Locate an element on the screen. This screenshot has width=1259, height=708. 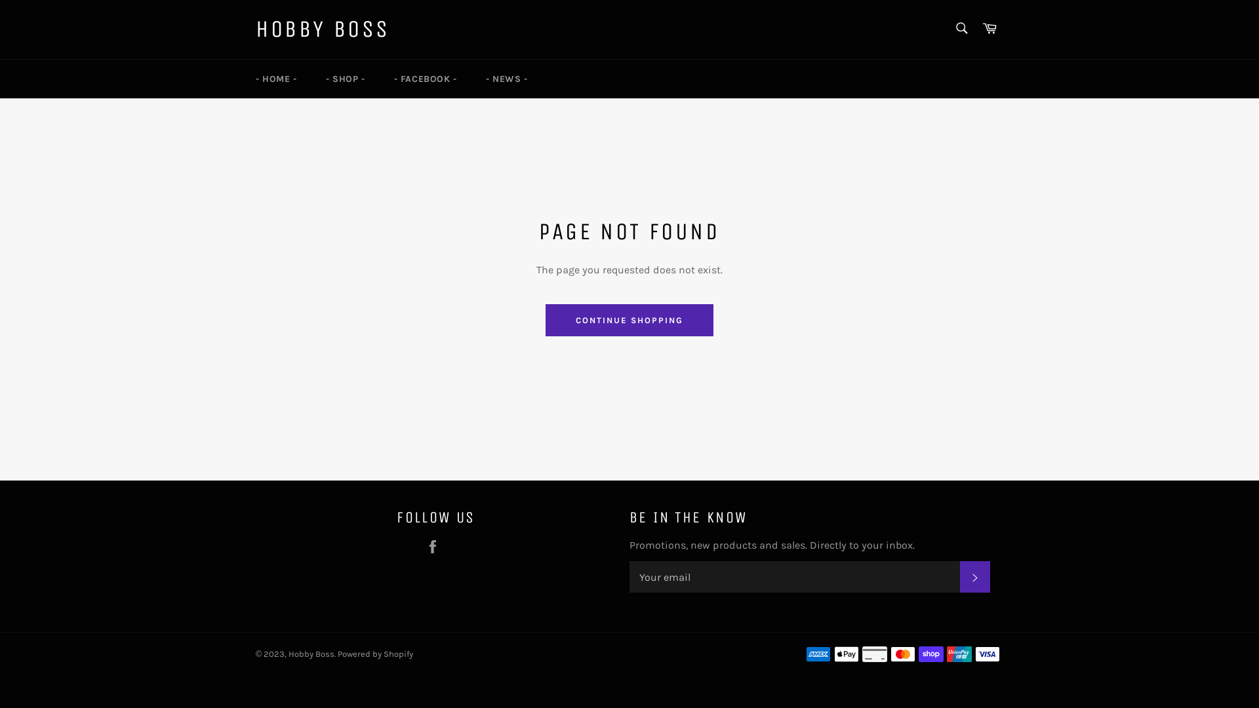
Cart is located at coordinates (989, 29).